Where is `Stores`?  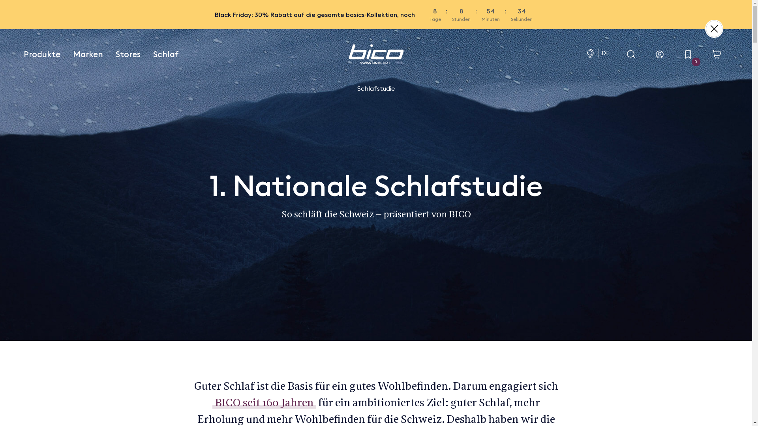 Stores is located at coordinates (128, 54).